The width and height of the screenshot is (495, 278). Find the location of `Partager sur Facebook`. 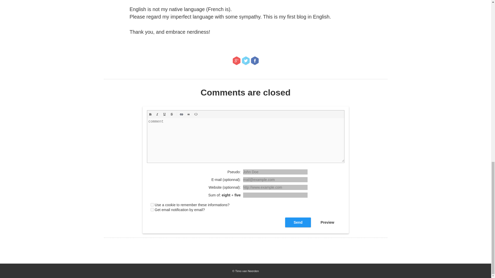

Partager sur Facebook is located at coordinates (255, 61).